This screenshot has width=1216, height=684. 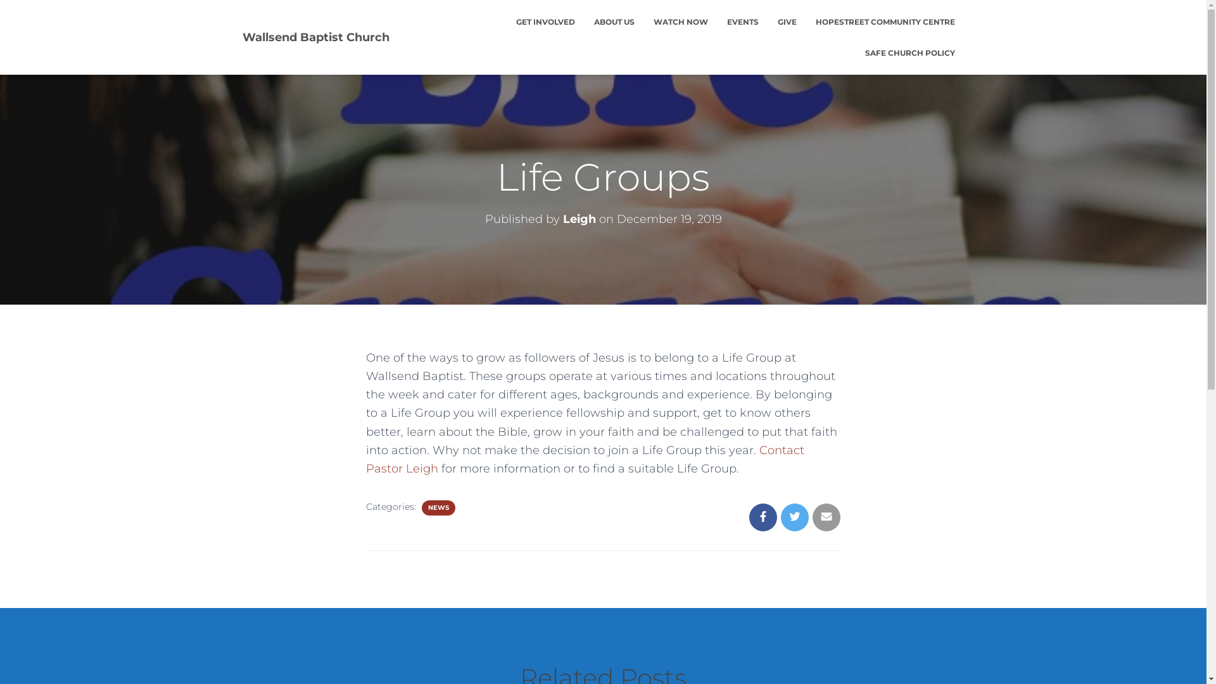 What do you see at coordinates (787, 22) in the screenshot?
I see `GIVE` at bounding box center [787, 22].